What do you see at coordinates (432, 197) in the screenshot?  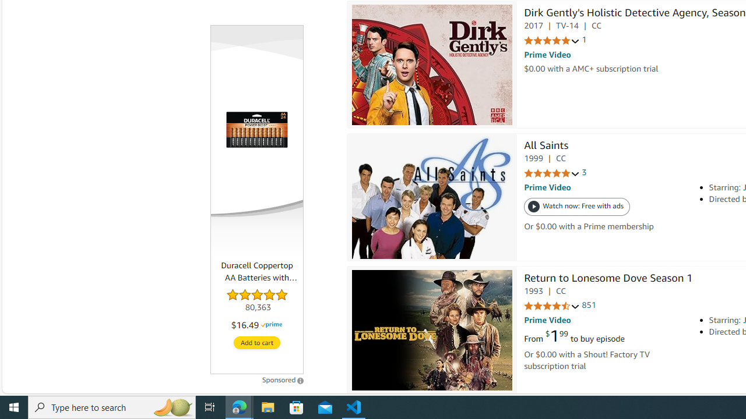 I see `All Saints` at bounding box center [432, 197].